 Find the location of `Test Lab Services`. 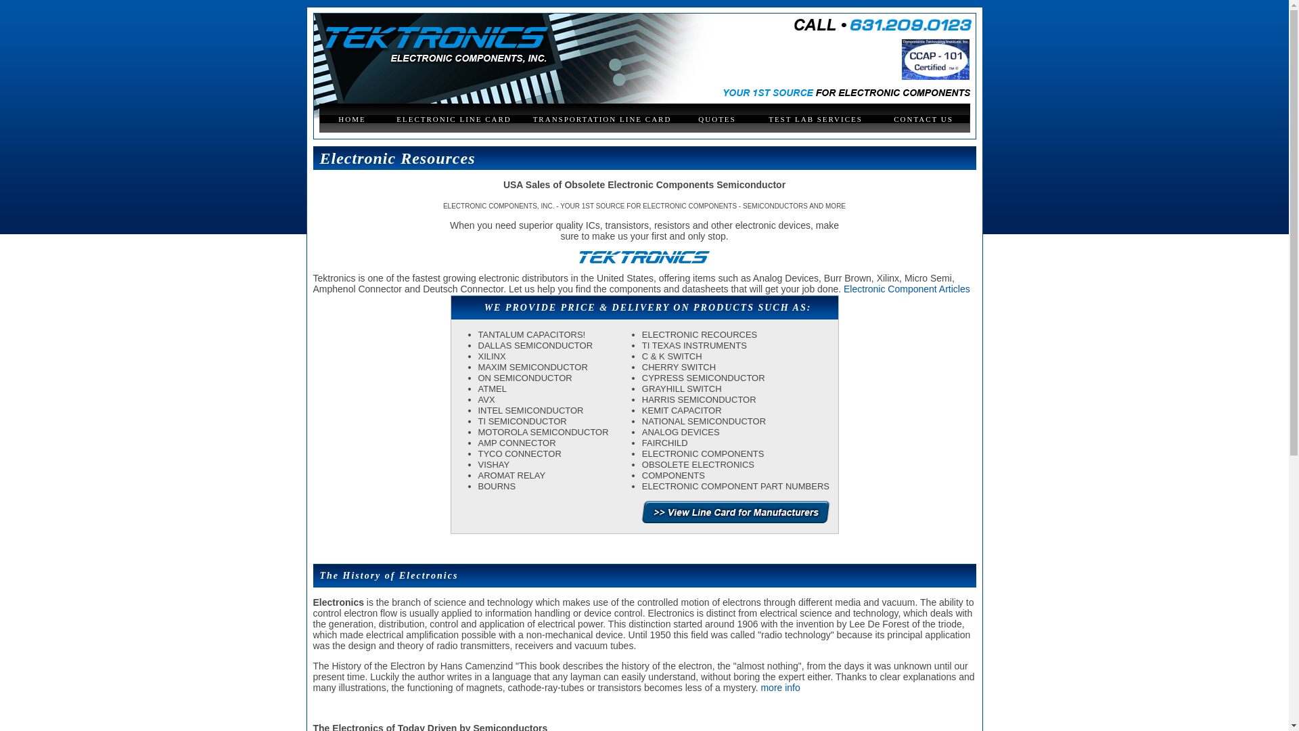

Test Lab Services is located at coordinates (815, 119).